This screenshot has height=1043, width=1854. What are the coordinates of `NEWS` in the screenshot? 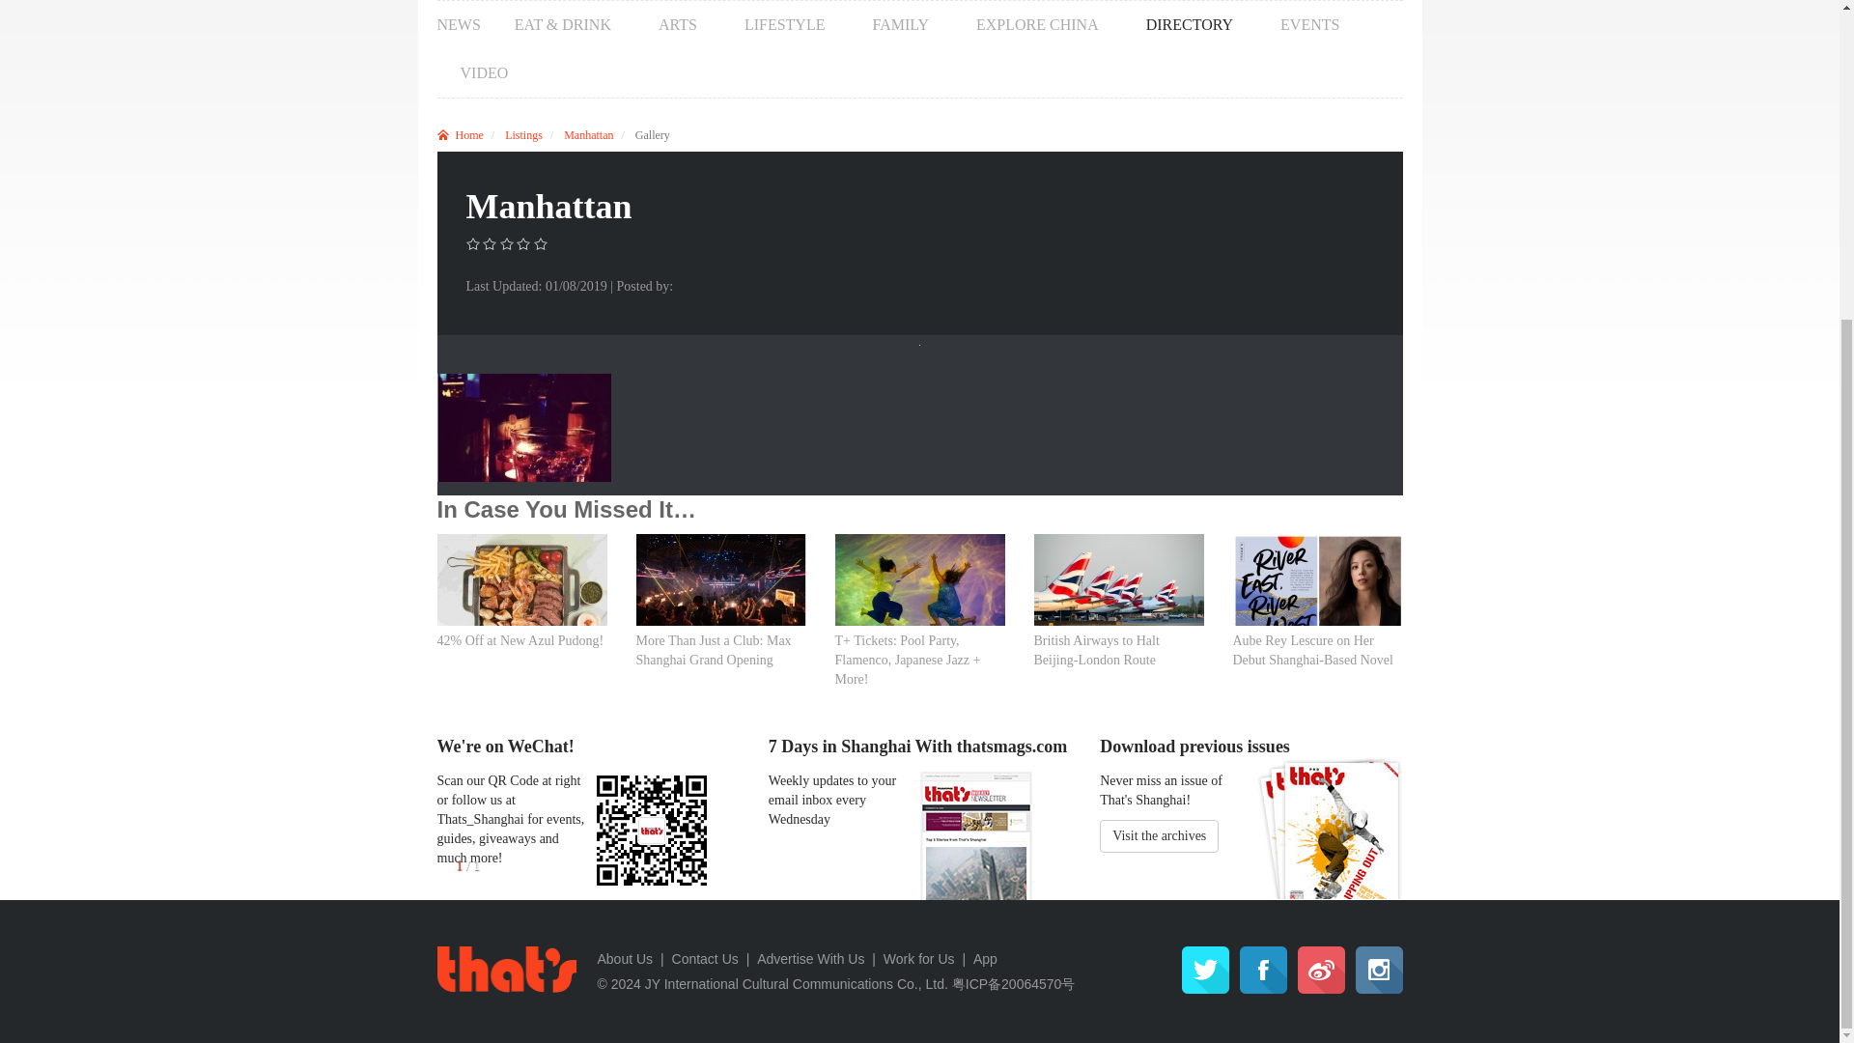 It's located at (458, 25).